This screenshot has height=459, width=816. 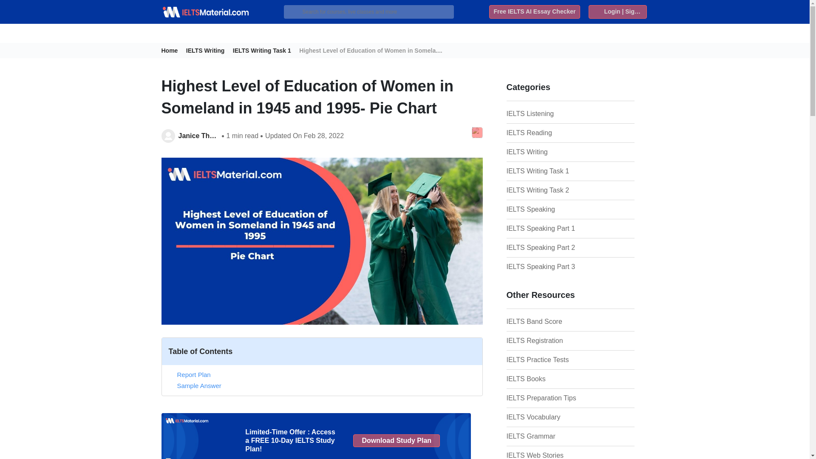 I want to click on IELTS Practice Tests, so click(x=549, y=360).